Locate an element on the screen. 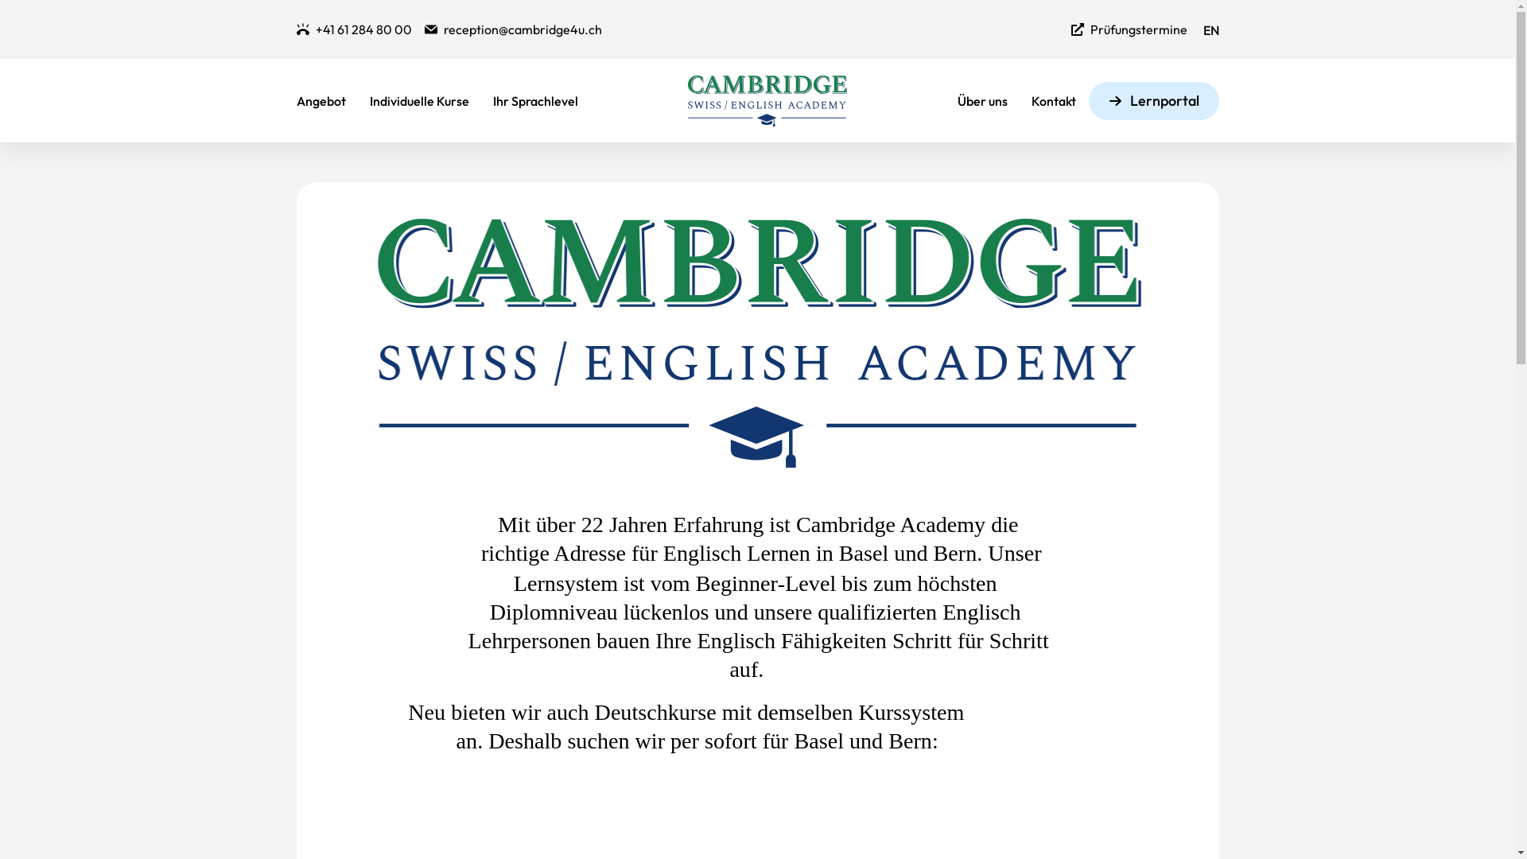  +41 61 284 80 00 is located at coordinates (353, 29).